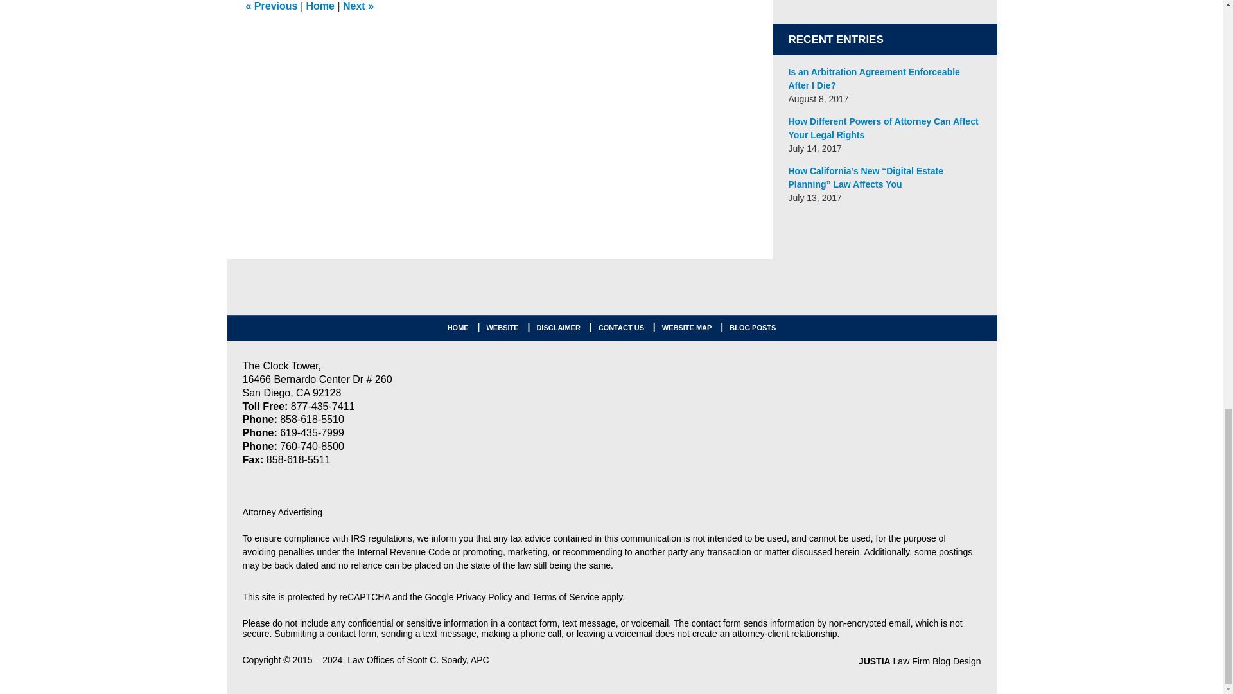 The height and width of the screenshot is (694, 1233). Describe the element at coordinates (271, 6) in the screenshot. I see `Should I Write My Own Will?` at that location.